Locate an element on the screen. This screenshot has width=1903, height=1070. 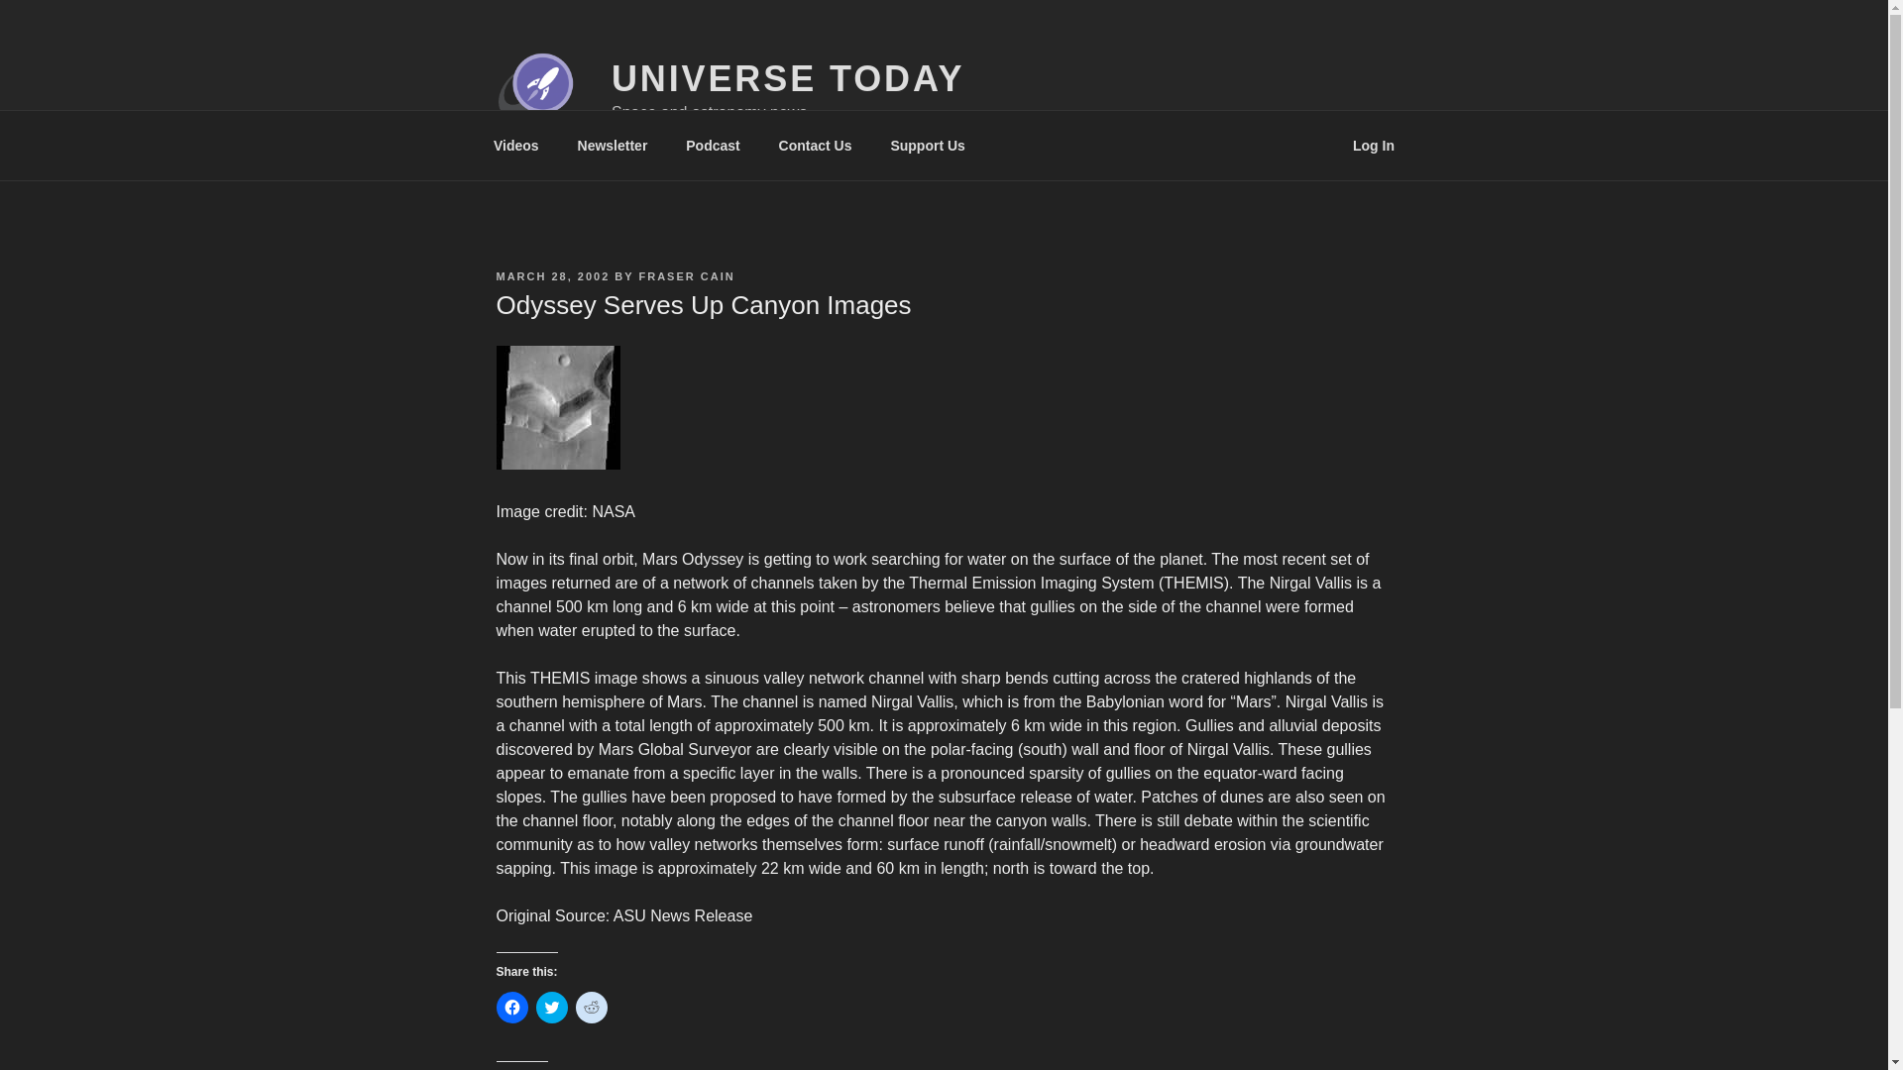
Log In is located at coordinates (1374, 145).